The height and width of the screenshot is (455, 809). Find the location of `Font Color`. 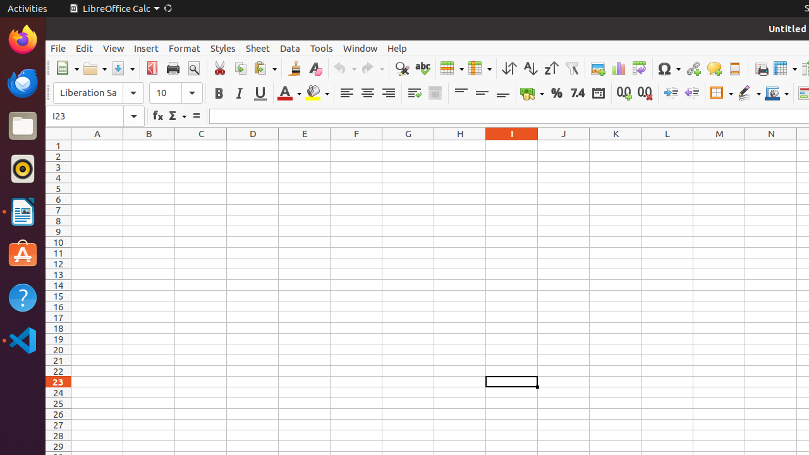

Font Color is located at coordinates (289, 94).